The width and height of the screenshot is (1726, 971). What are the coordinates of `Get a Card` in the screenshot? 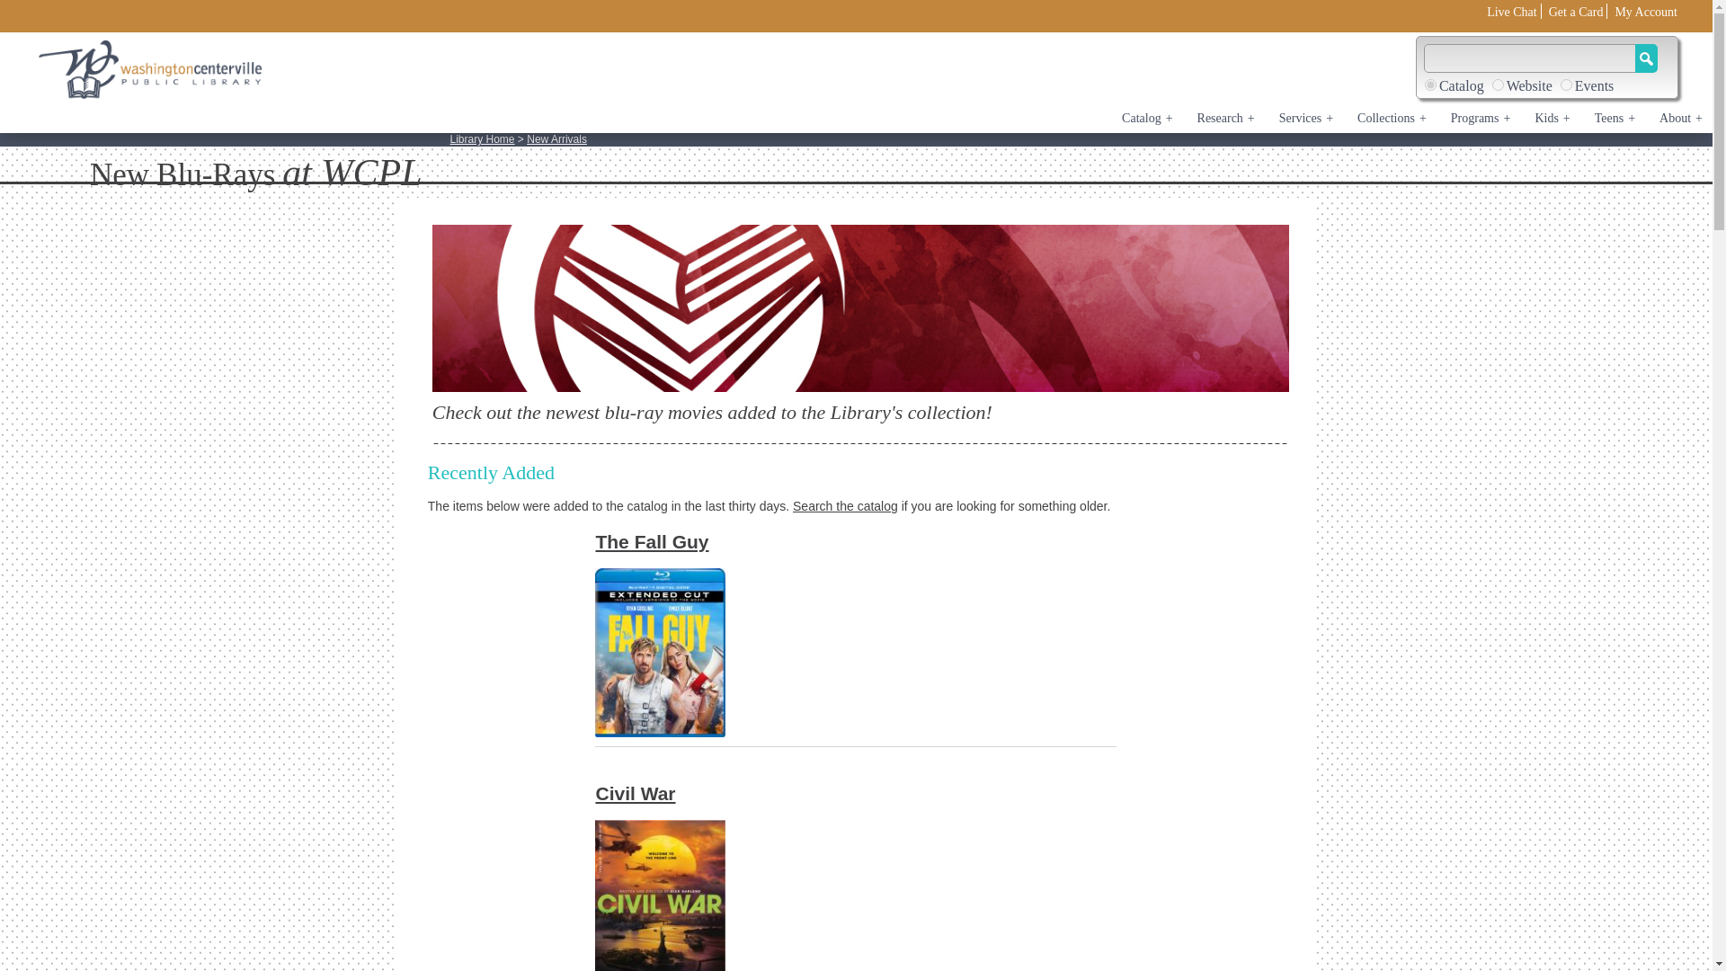 It's located at (1575, 12).